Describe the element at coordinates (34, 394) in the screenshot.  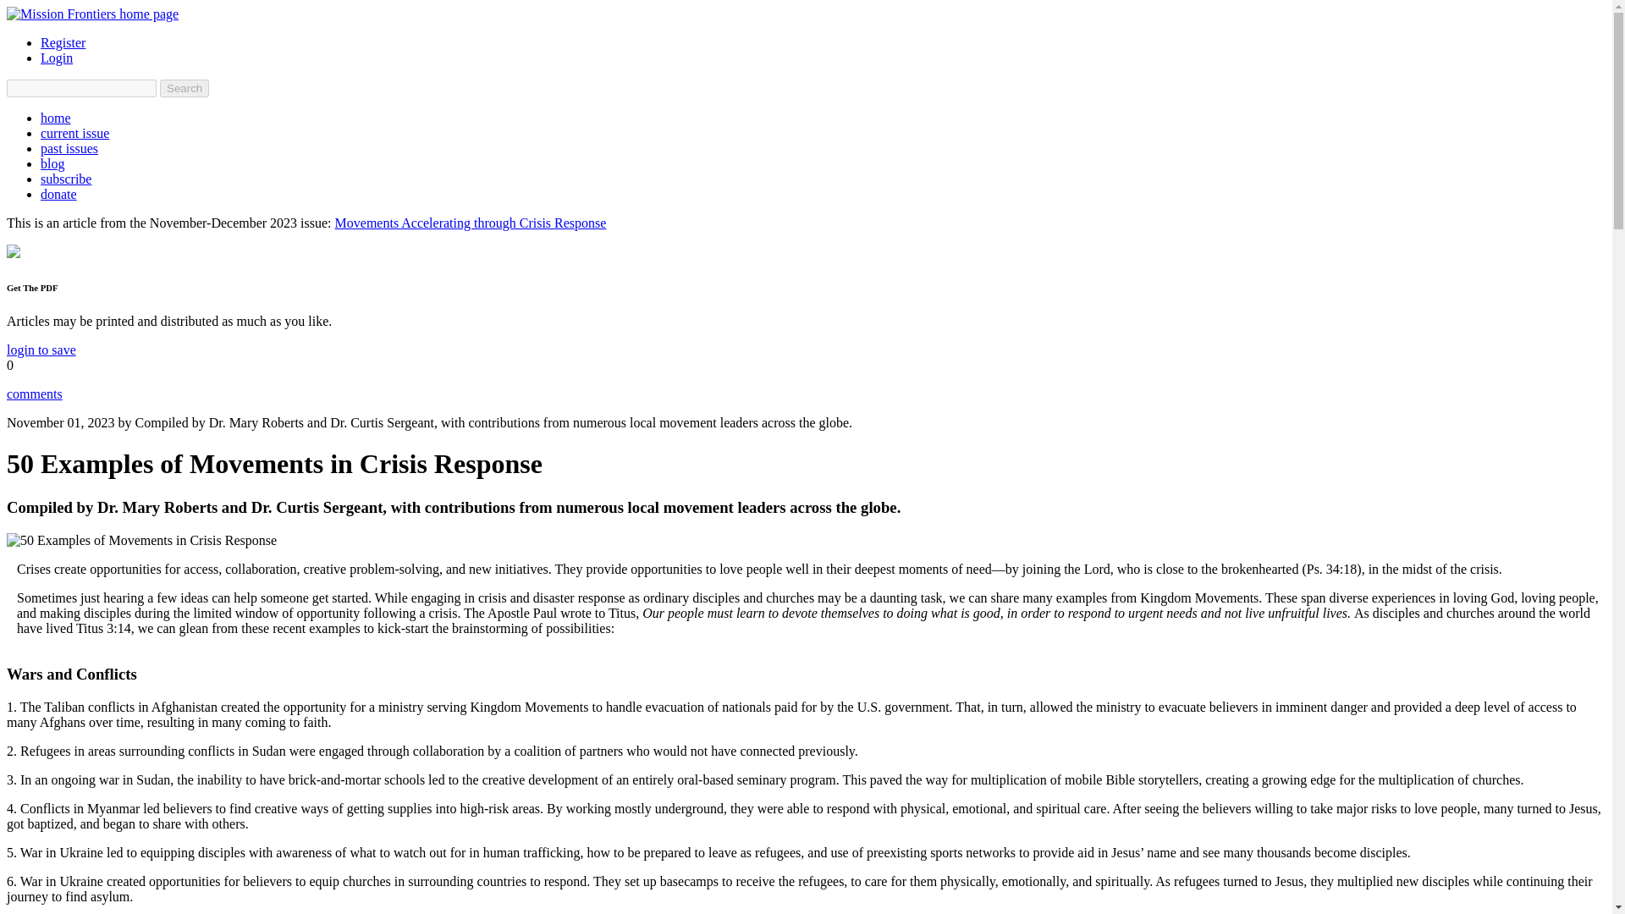
I see `comments` at that location.